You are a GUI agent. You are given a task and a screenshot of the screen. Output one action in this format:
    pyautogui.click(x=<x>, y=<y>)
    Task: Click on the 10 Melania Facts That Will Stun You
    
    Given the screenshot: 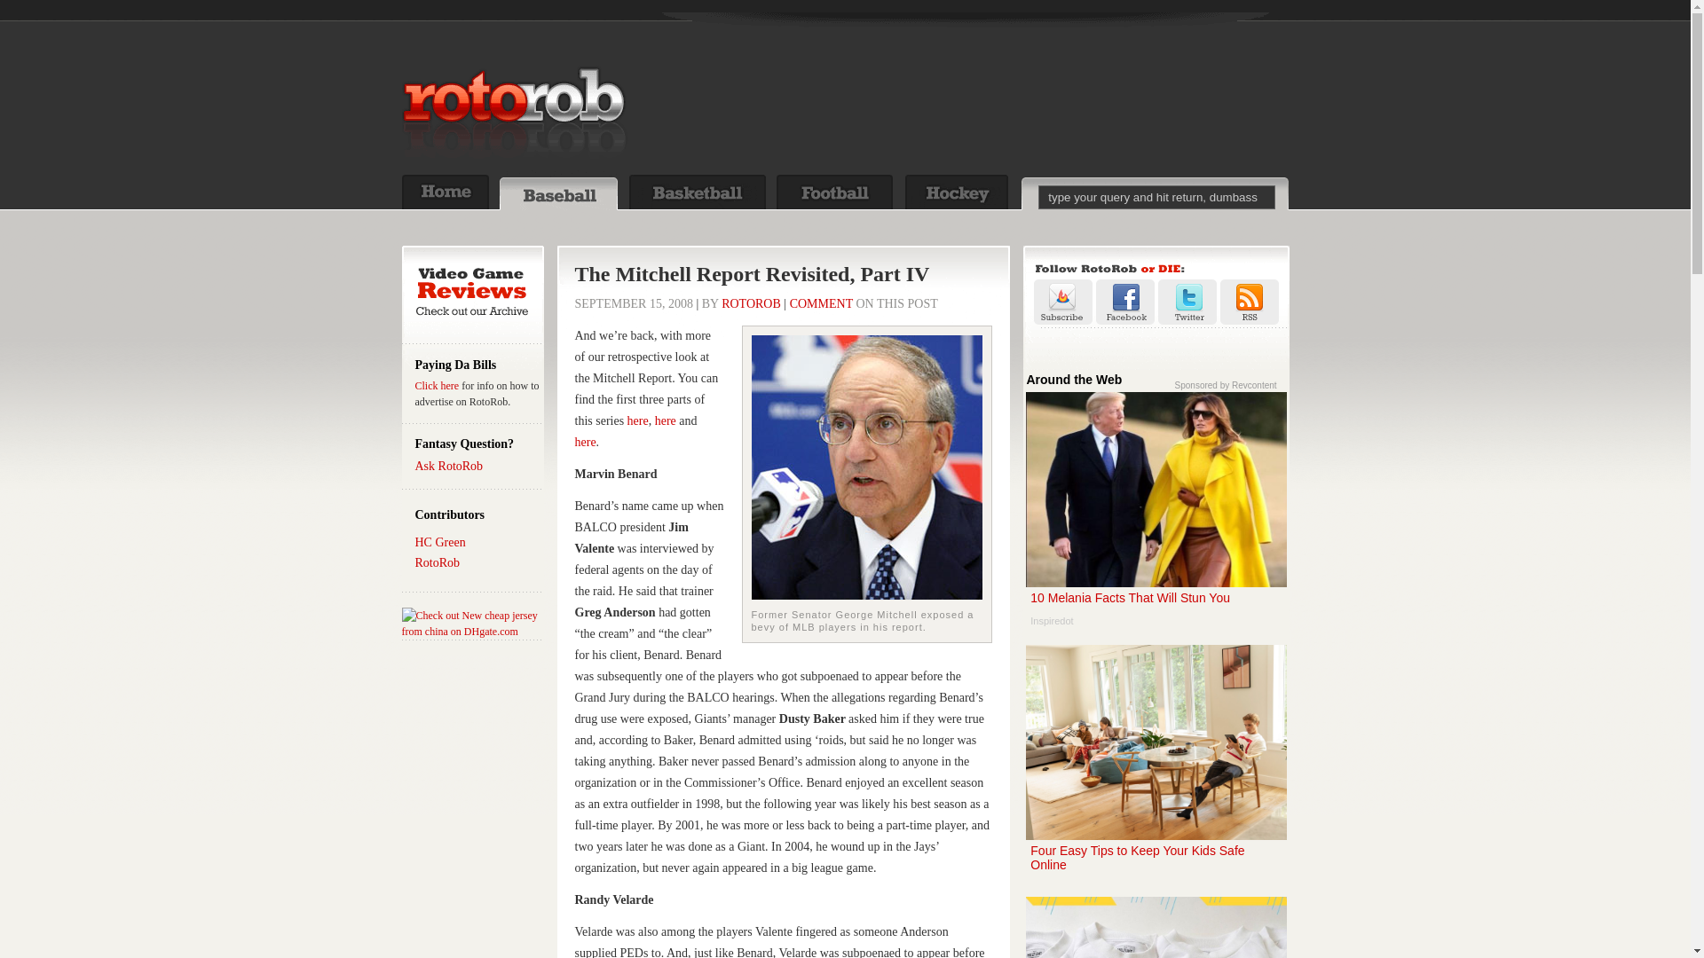 What is the action you would take?
    pyautogui.click(x=1156, y=515)
    